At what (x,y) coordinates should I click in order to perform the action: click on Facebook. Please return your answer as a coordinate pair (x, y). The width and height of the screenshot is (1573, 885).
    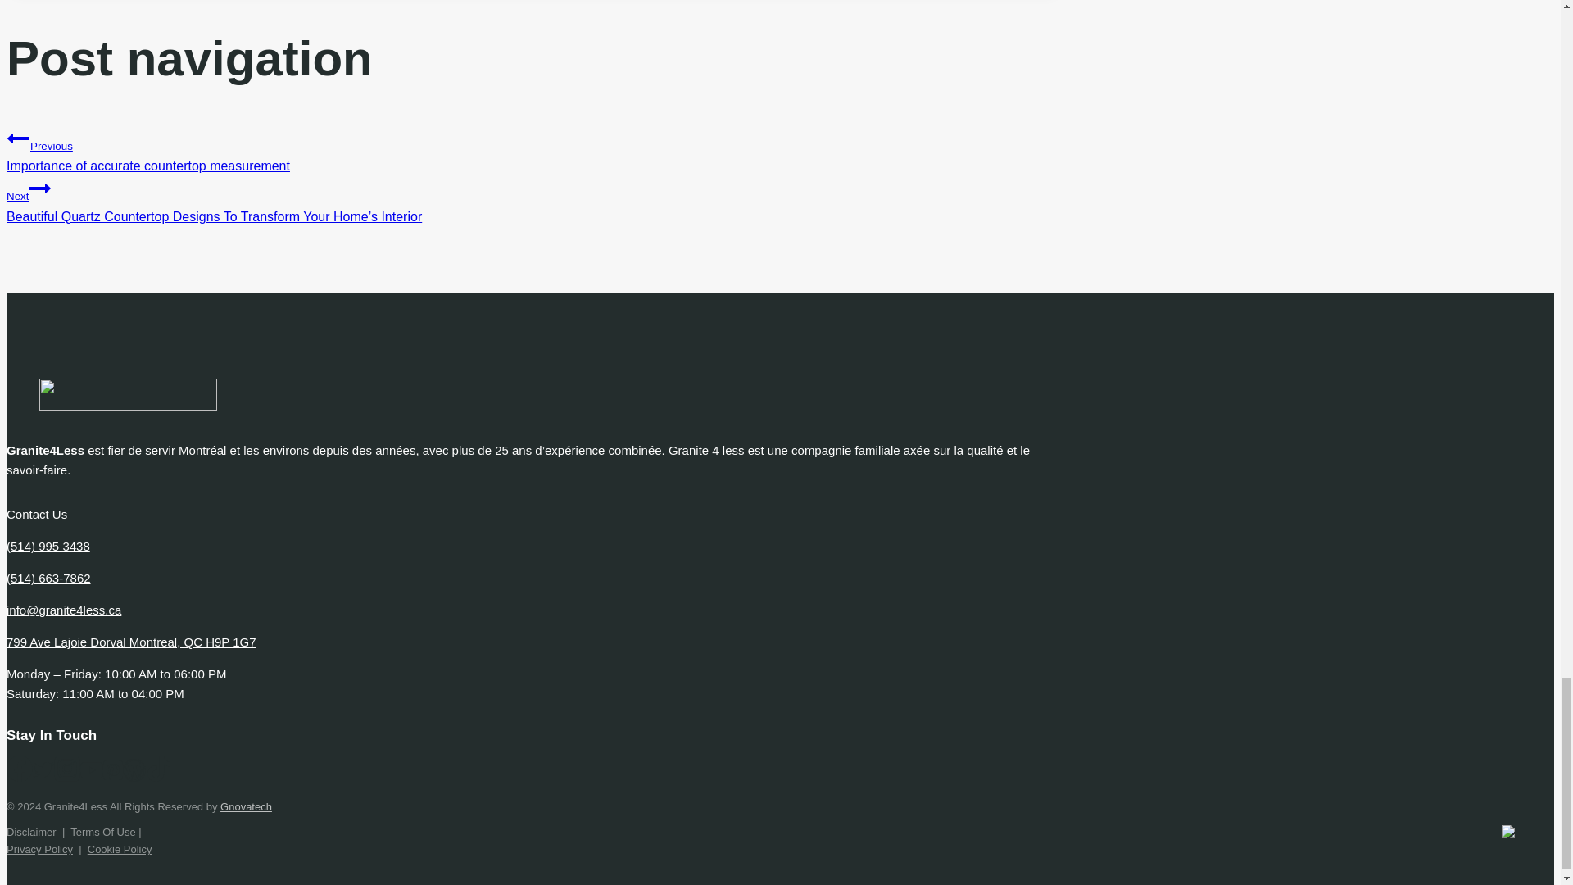
    Looking at the image, I should click on (20, 769).